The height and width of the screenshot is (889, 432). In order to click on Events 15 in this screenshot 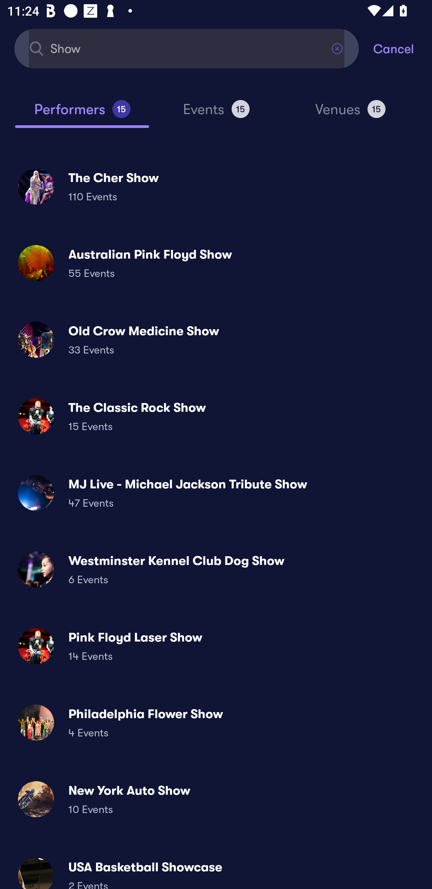, I will do `click(216, 114)`.